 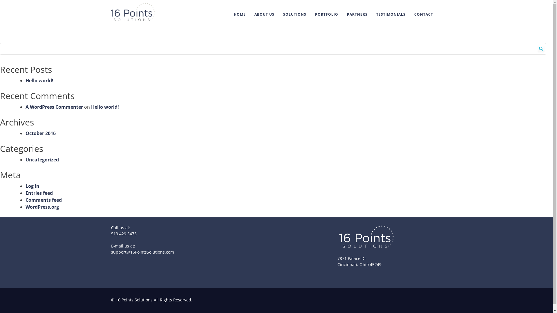 What do you see at coordinates (294, 14) in the screenshot?
I see `SOLUTIONS` at bounding box center [294, 14].